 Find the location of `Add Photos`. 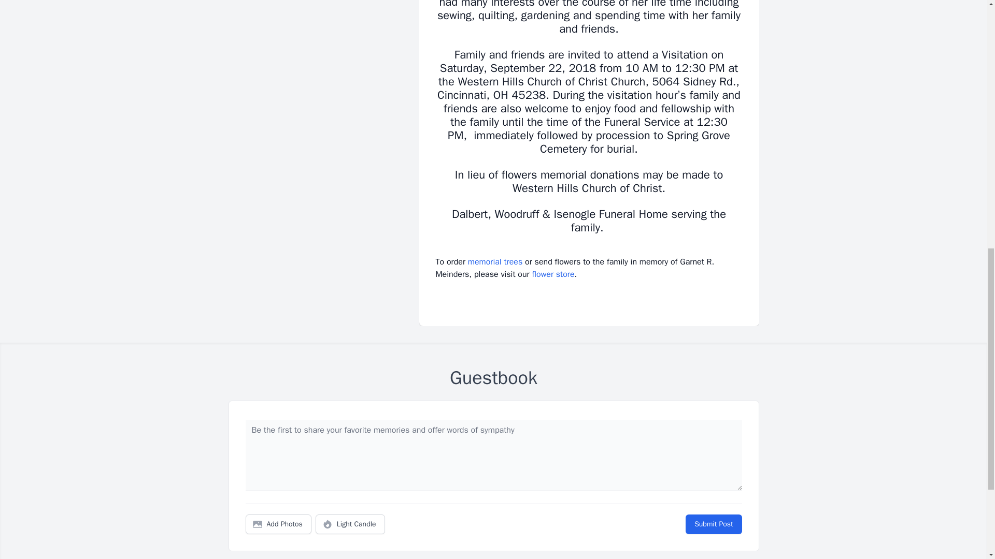

Add Photos is located at coordinates (278, 524).